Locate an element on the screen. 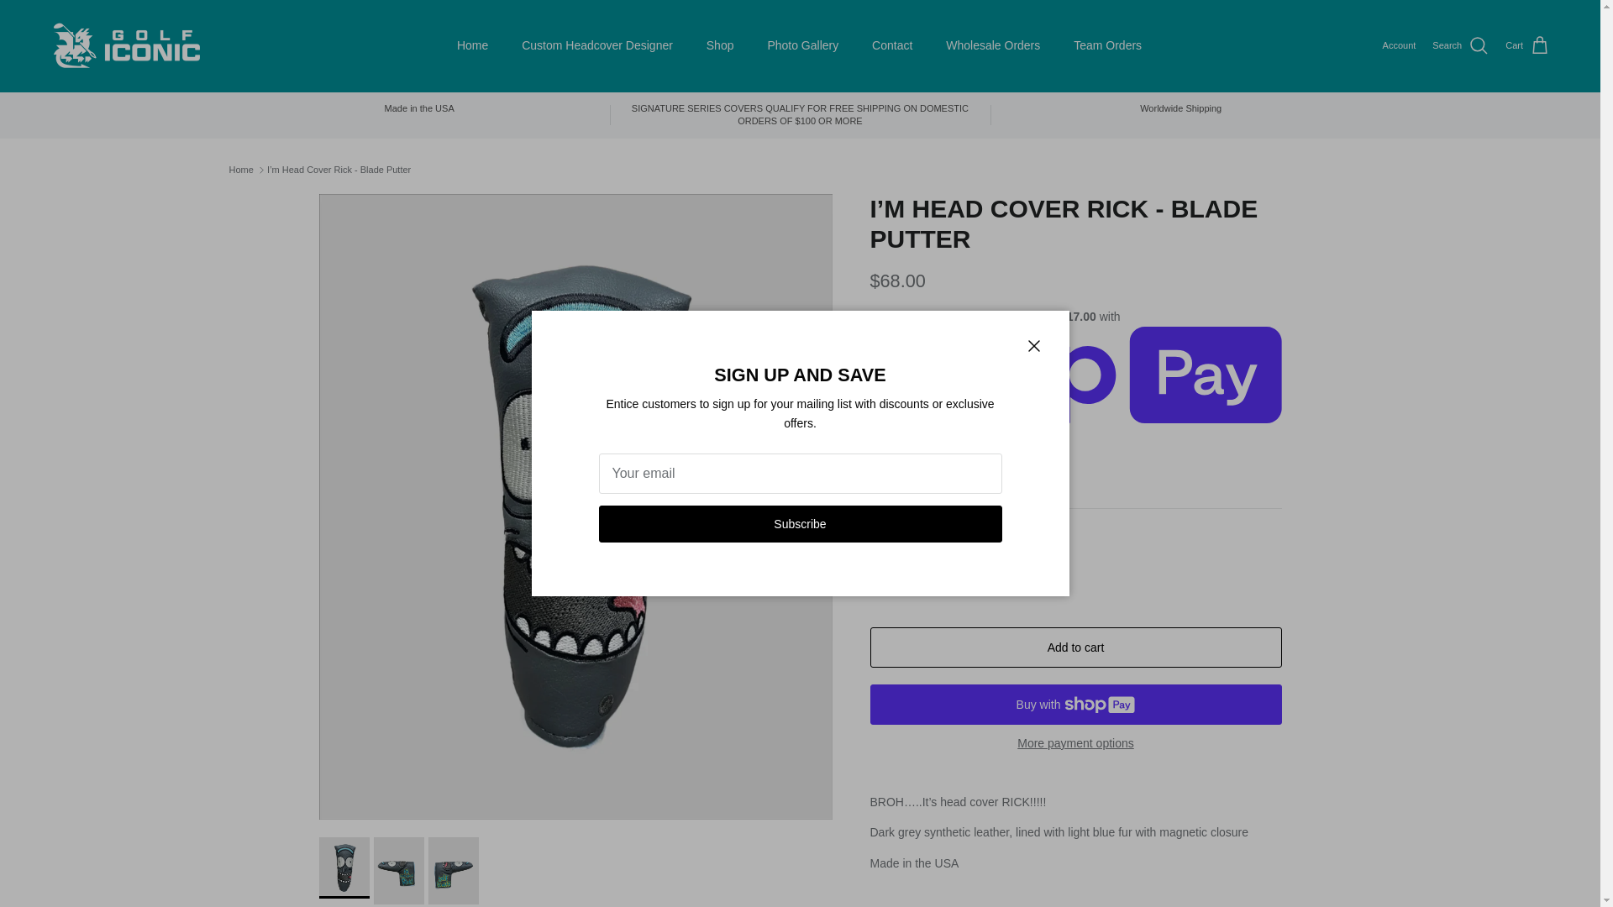  Shop is located at coordinates (721, 45).